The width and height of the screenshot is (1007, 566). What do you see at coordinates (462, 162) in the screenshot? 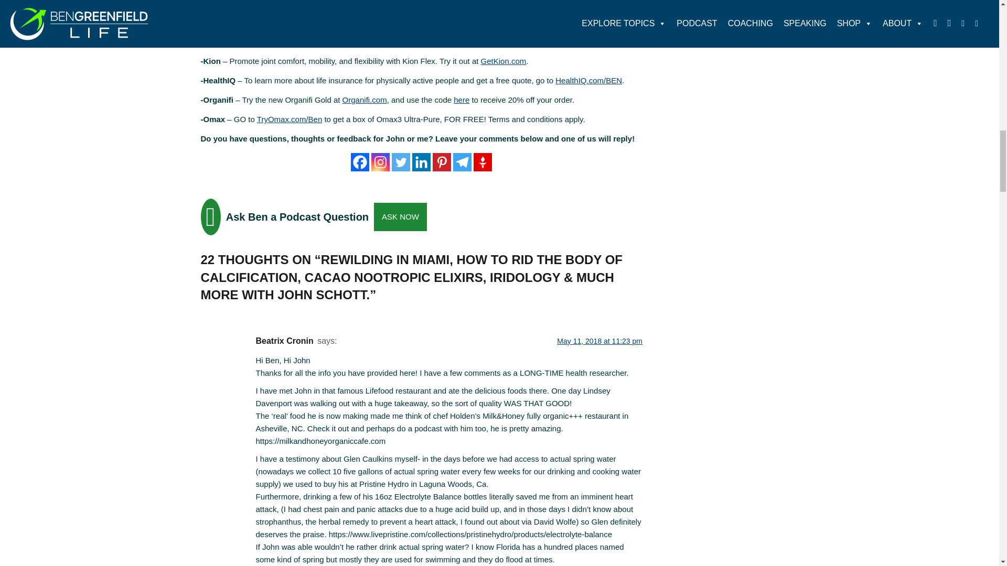
I see `Telegram` at bounding box center [462, 162].